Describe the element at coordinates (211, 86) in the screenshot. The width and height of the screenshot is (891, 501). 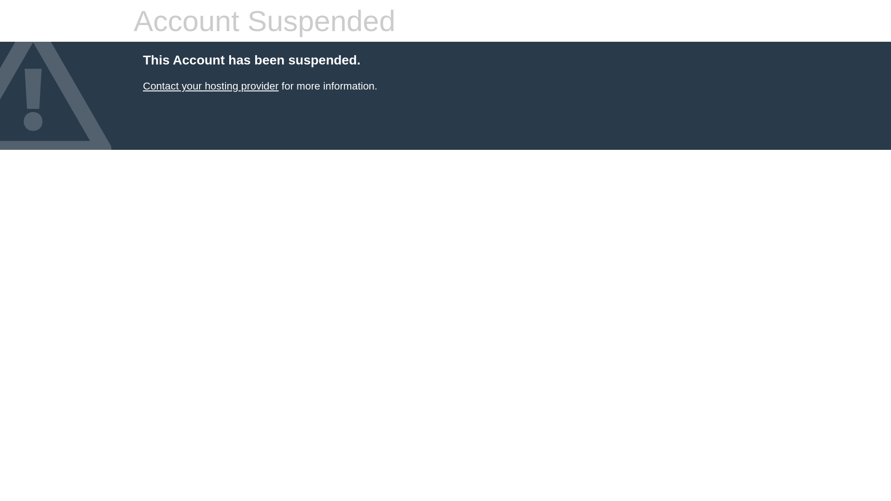
I see `Contact your hosting provider` at that location.